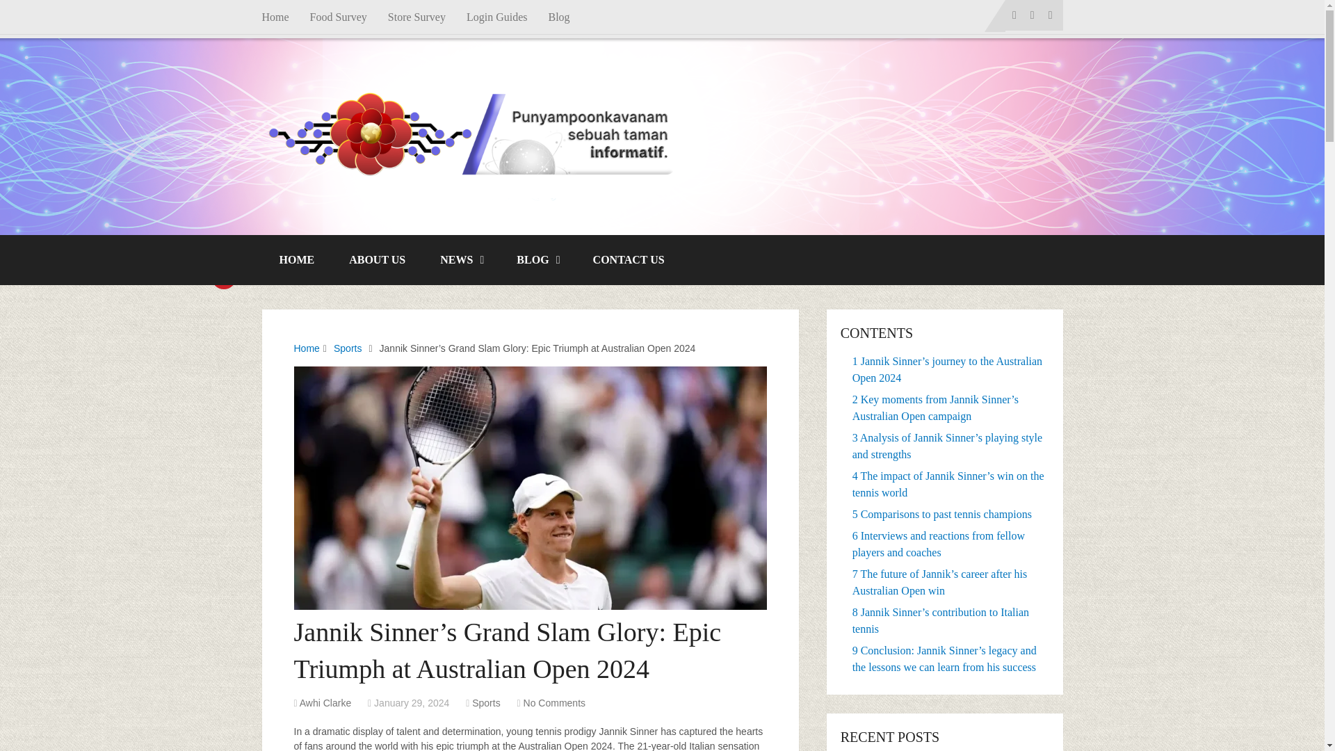  What do you see at coordinates (485, 703) in the screenshot?
I see `Sports` at bounding box center [485, 703].